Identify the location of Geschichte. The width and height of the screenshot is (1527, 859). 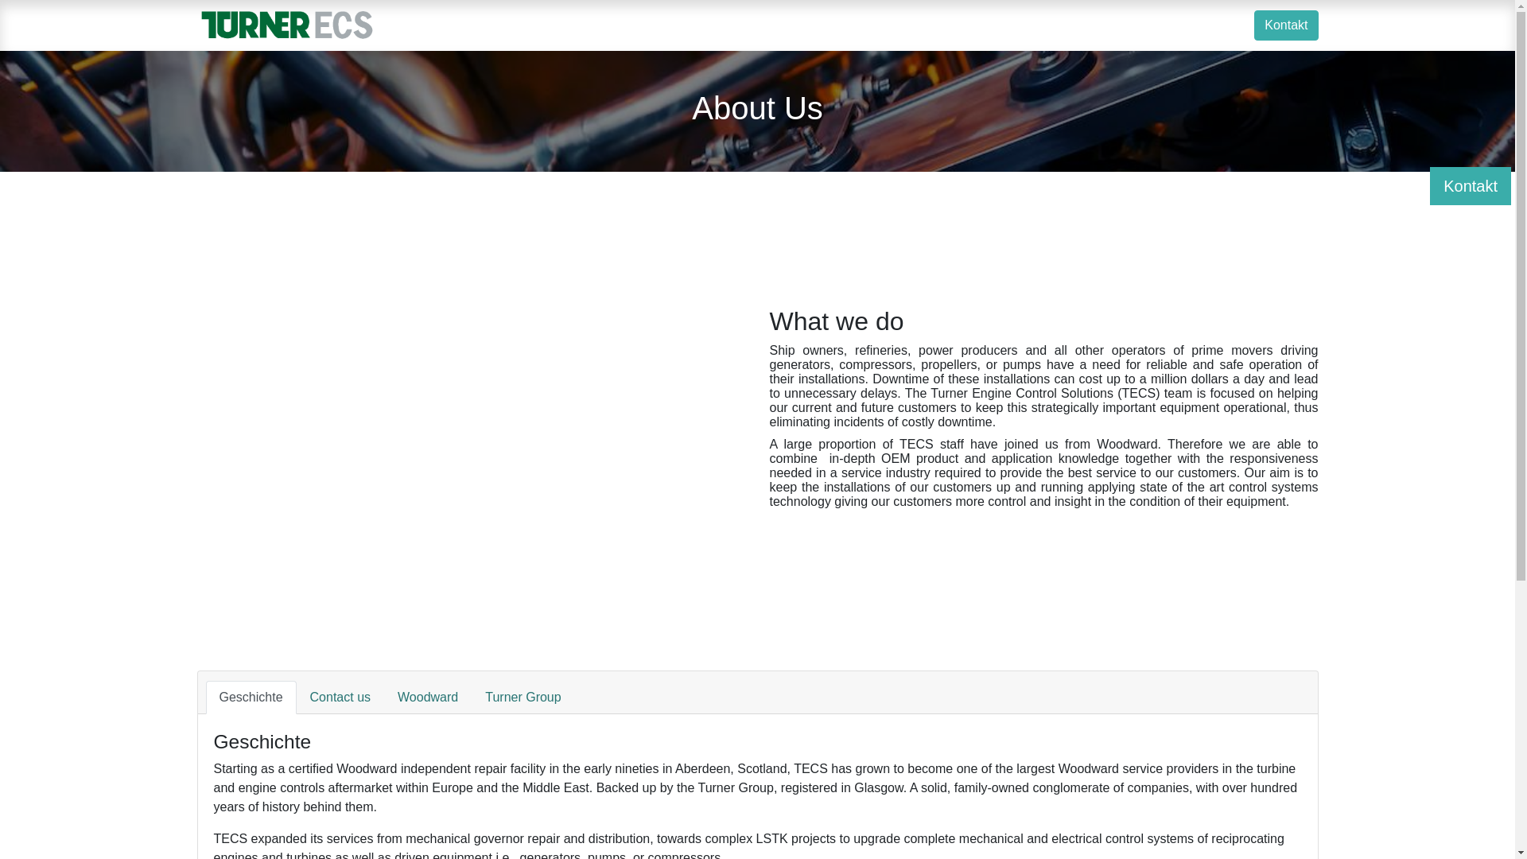
(250, 697).